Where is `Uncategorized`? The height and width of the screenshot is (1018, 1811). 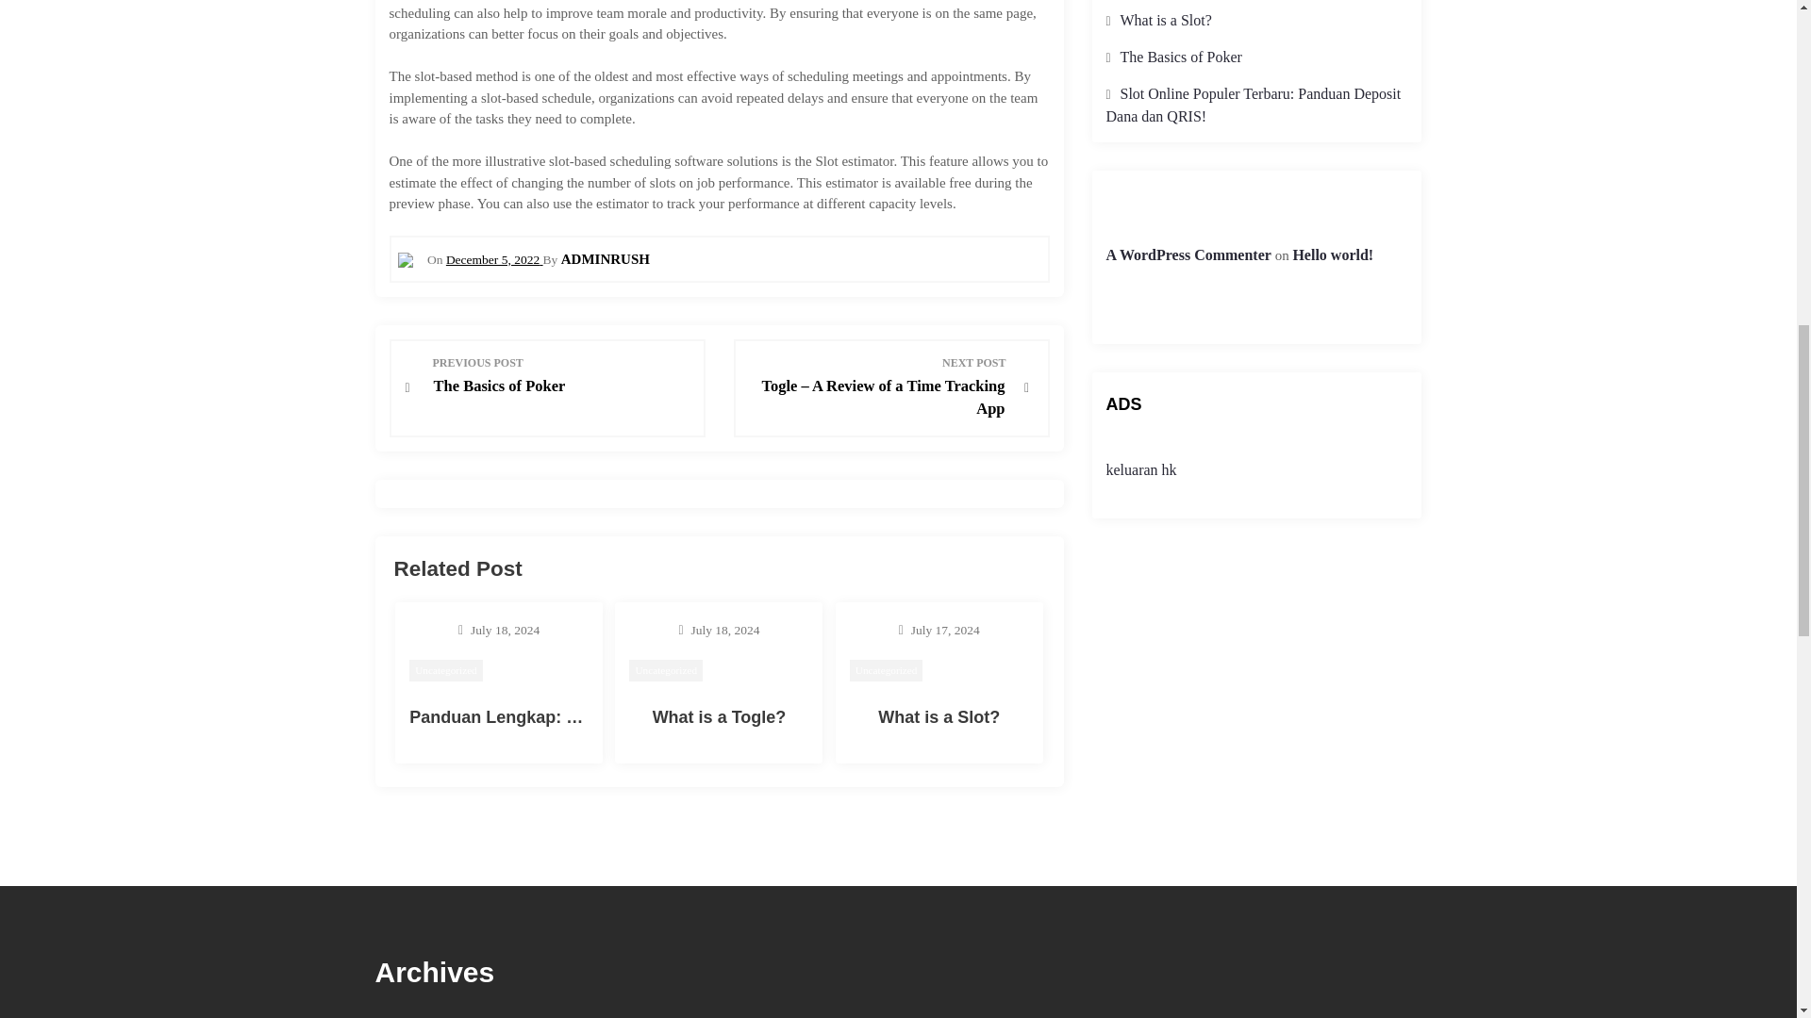
Uncategorized is located at coordinates (887, 669).